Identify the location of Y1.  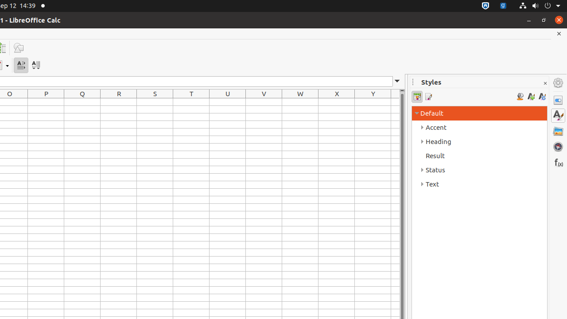
(373, 102).